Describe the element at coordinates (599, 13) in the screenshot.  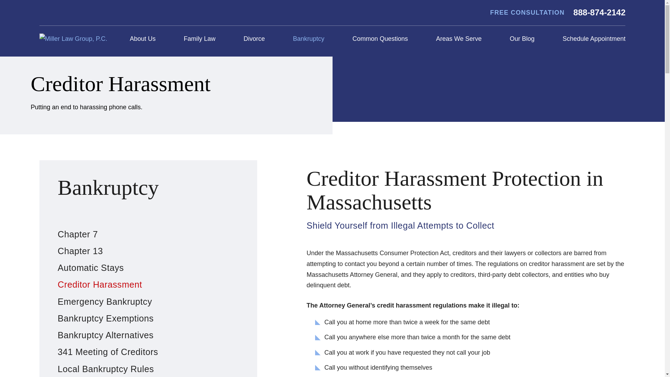
I see `888-874-2142` at that location.